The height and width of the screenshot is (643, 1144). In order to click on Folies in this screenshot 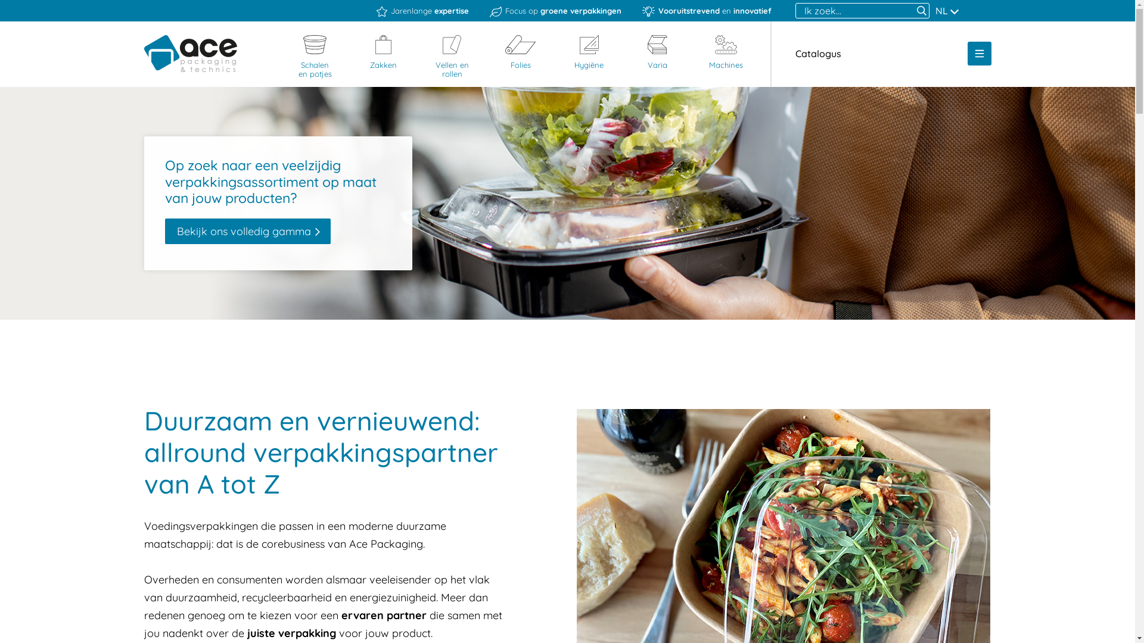, I will do `click(520, 52)`.